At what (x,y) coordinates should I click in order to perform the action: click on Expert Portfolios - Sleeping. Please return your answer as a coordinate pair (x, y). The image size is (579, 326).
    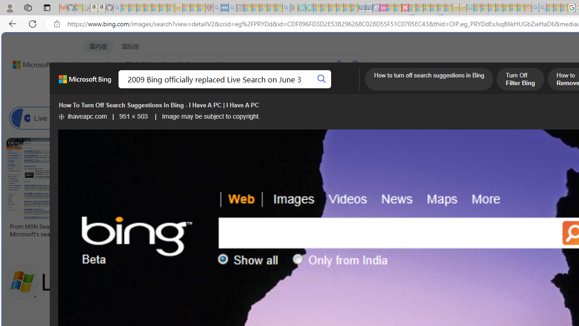
    Looking at the image, I should click on (499, 8).